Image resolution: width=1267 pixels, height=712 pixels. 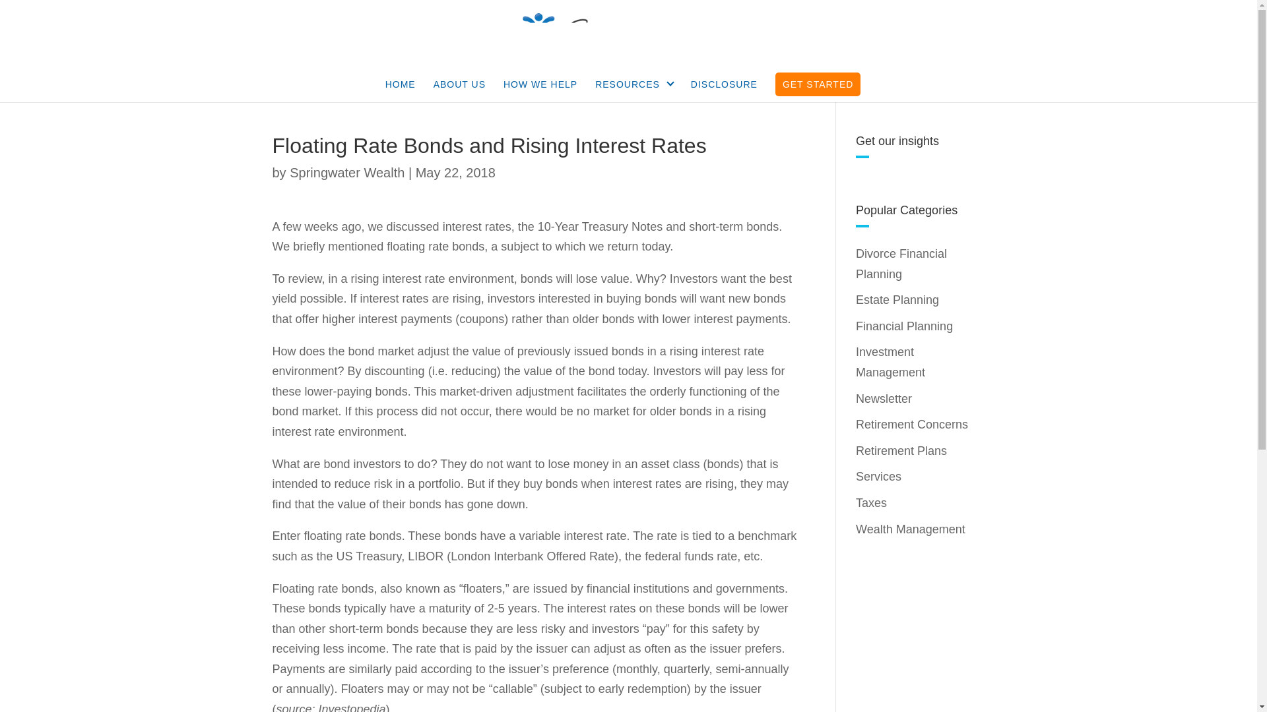 What do you see at coordinates (347, 173) in the screenshot?
I see `Springwater Wealth` at bounding box center [347, 173].